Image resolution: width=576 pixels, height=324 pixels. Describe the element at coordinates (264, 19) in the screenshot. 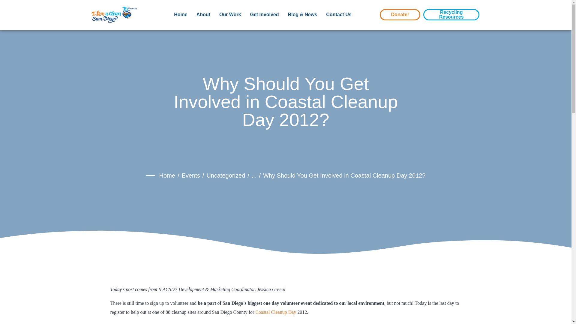

I see `Get Involved` at that location.